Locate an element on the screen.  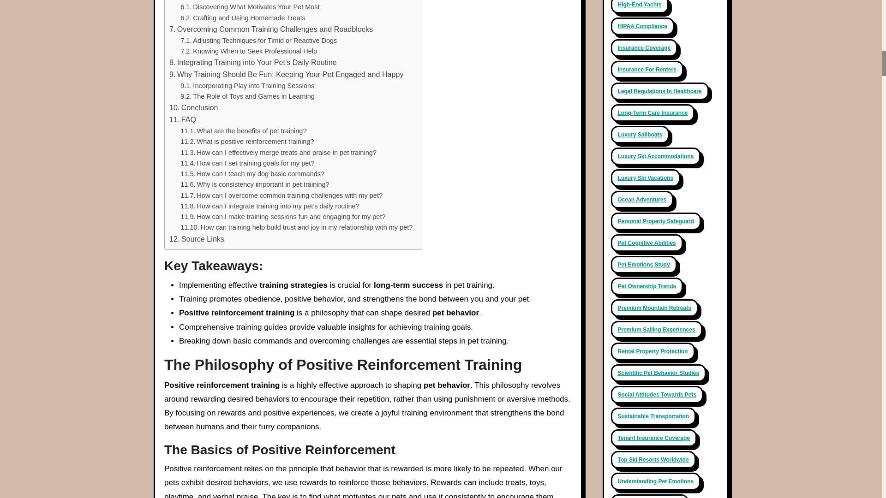
Incorporating Play into Training Sessions is located at coordinates (247, 86).